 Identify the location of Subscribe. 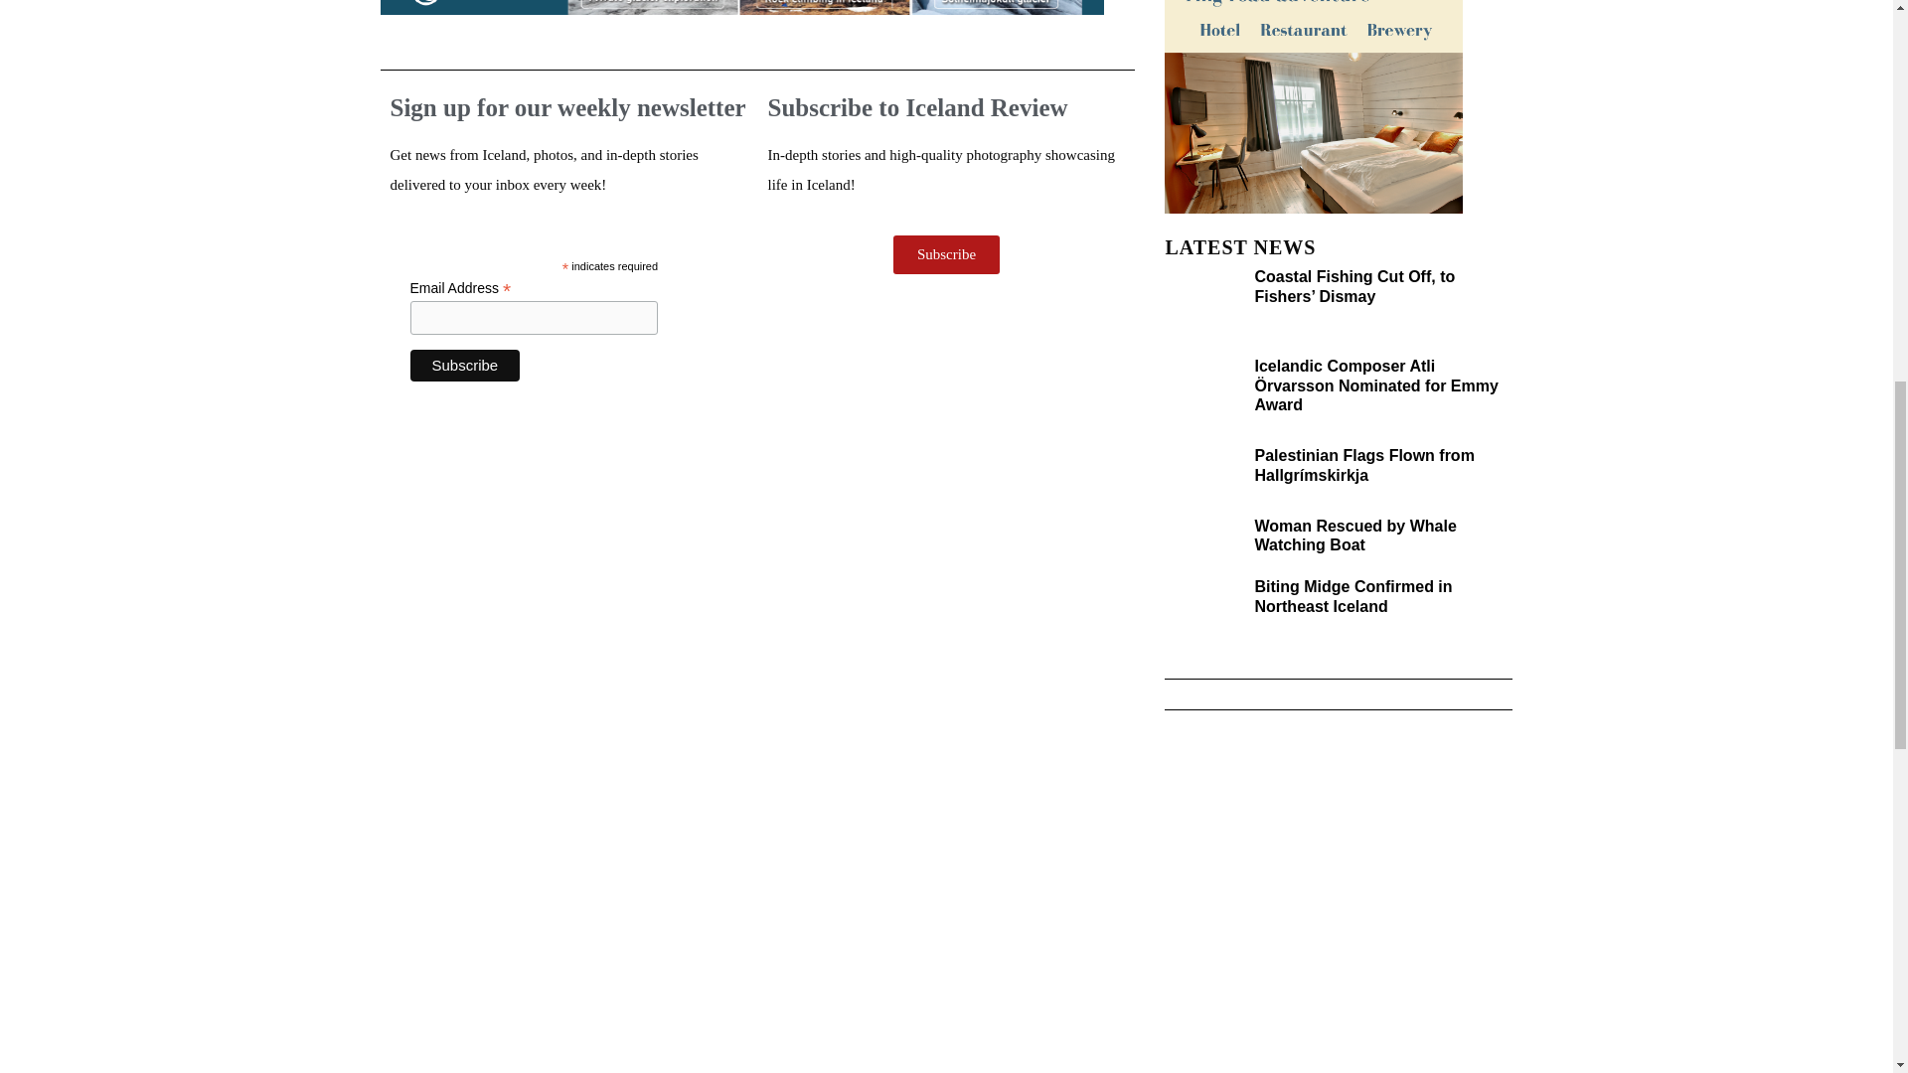
(464, 366).